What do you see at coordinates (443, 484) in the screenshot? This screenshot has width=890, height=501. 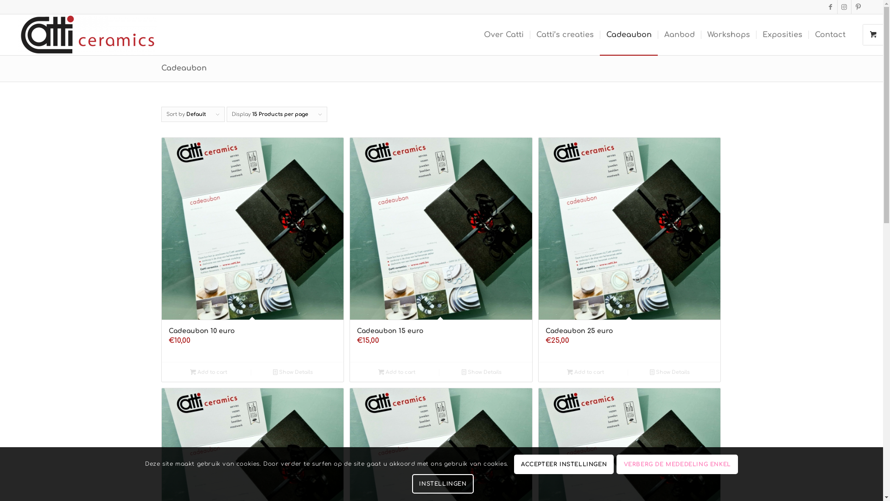 I see `INSTELLINGEN` at bounding box center [443, 484].